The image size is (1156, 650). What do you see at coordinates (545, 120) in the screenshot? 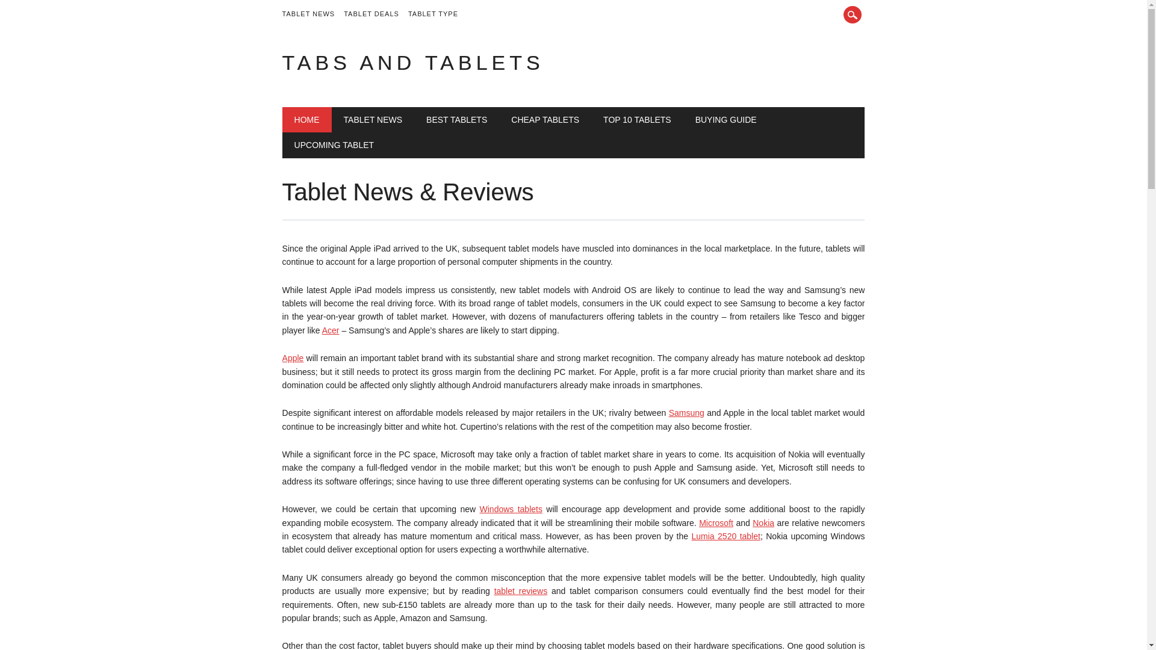
I see `CHEAP TABLETS` at bounding box center [545, 120].